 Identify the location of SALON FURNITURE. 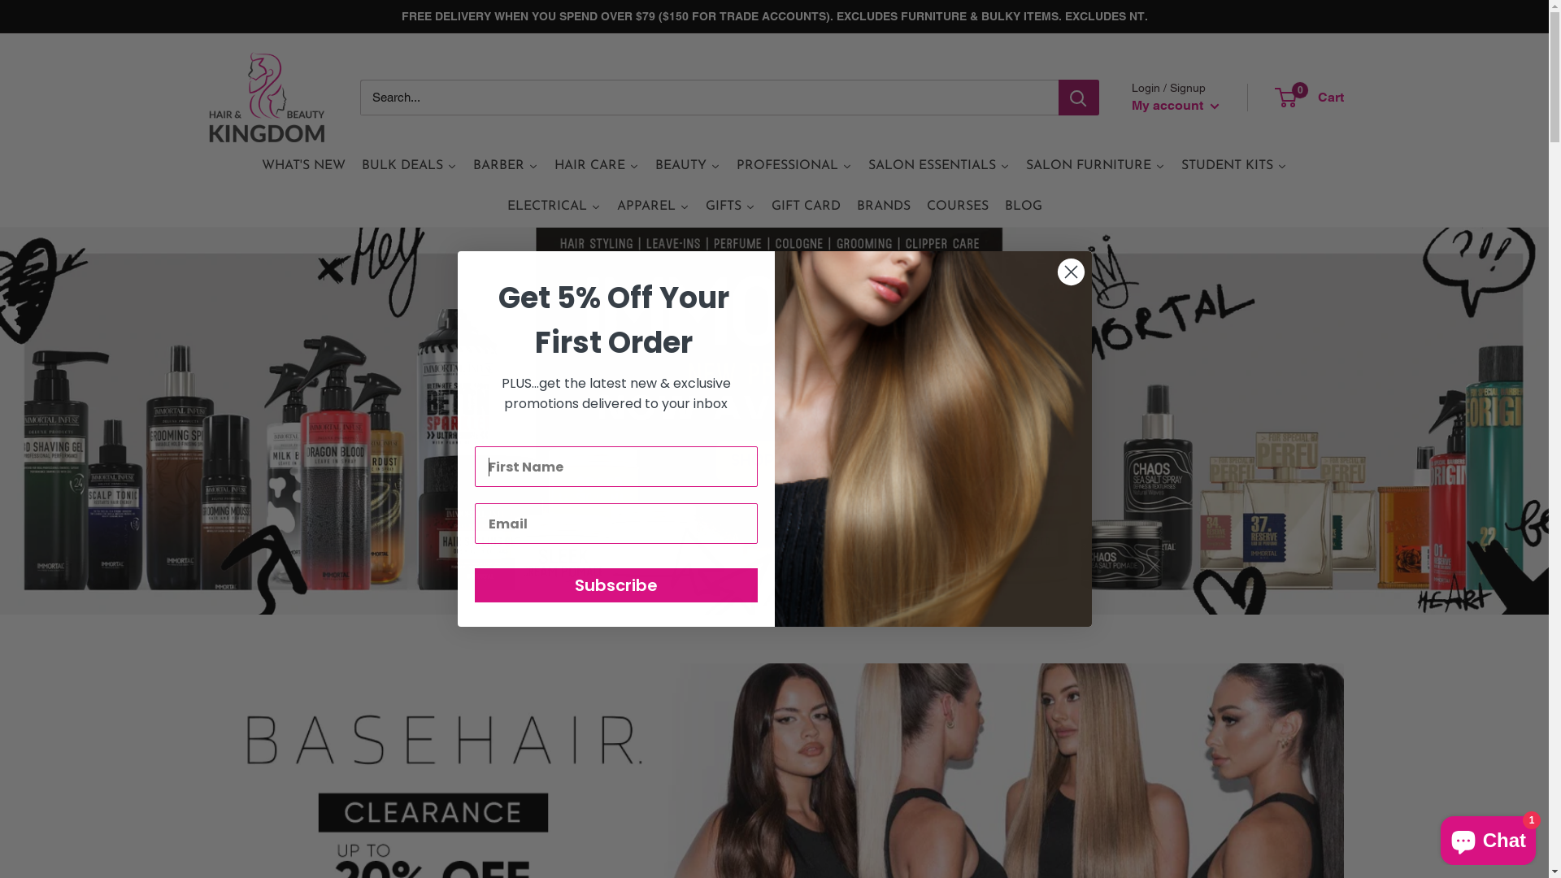
(1096, 166).